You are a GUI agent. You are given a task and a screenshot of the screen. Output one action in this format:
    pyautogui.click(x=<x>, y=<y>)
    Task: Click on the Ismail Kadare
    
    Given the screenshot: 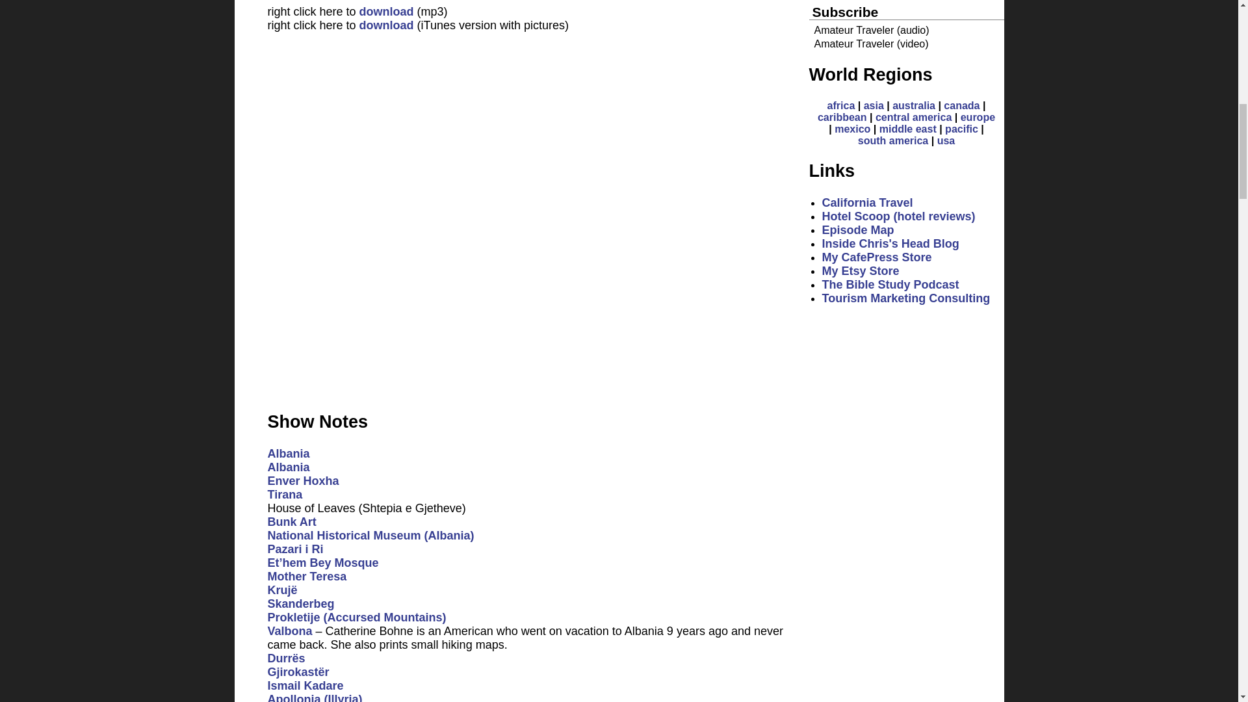 What is the action you would take?
    pyautogui.click(x=305, y=685)
    